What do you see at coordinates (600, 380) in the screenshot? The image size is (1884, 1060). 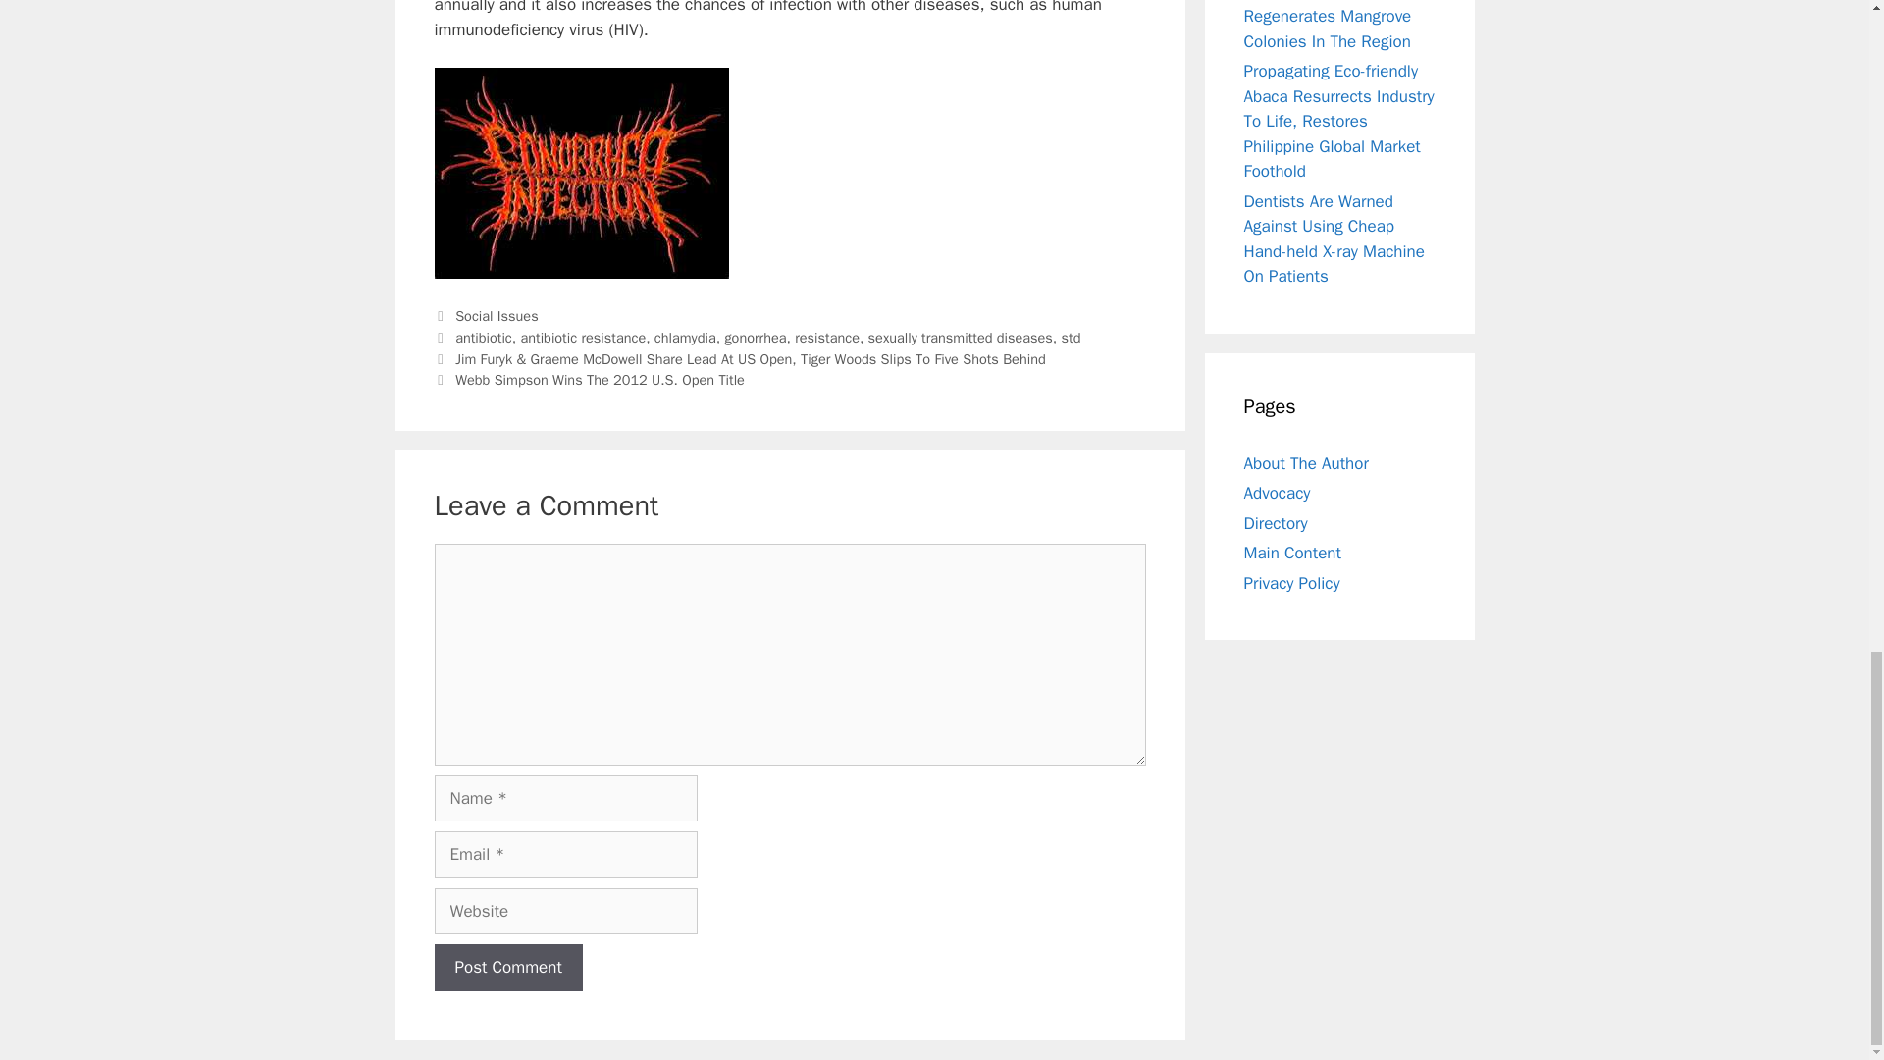 I see `Webb Simpson Wins The 2012 U.S. Open Title` at bounding box center [600, 380].